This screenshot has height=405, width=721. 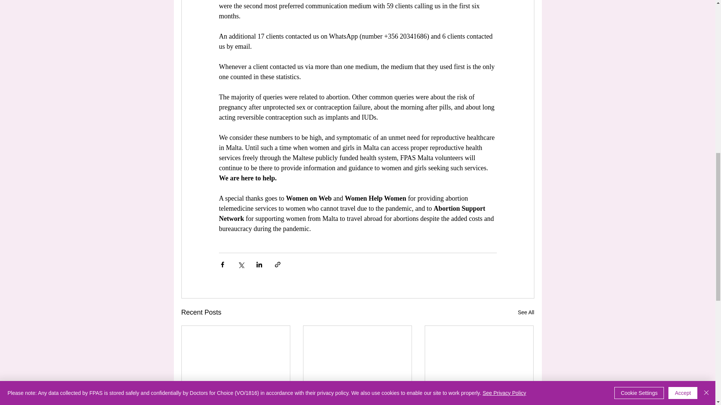 What do you see at coordinates (357, 400) in the screenshot?
I see `Differences between Women on Web and Women Help Women` at bounding box center [357, 400].